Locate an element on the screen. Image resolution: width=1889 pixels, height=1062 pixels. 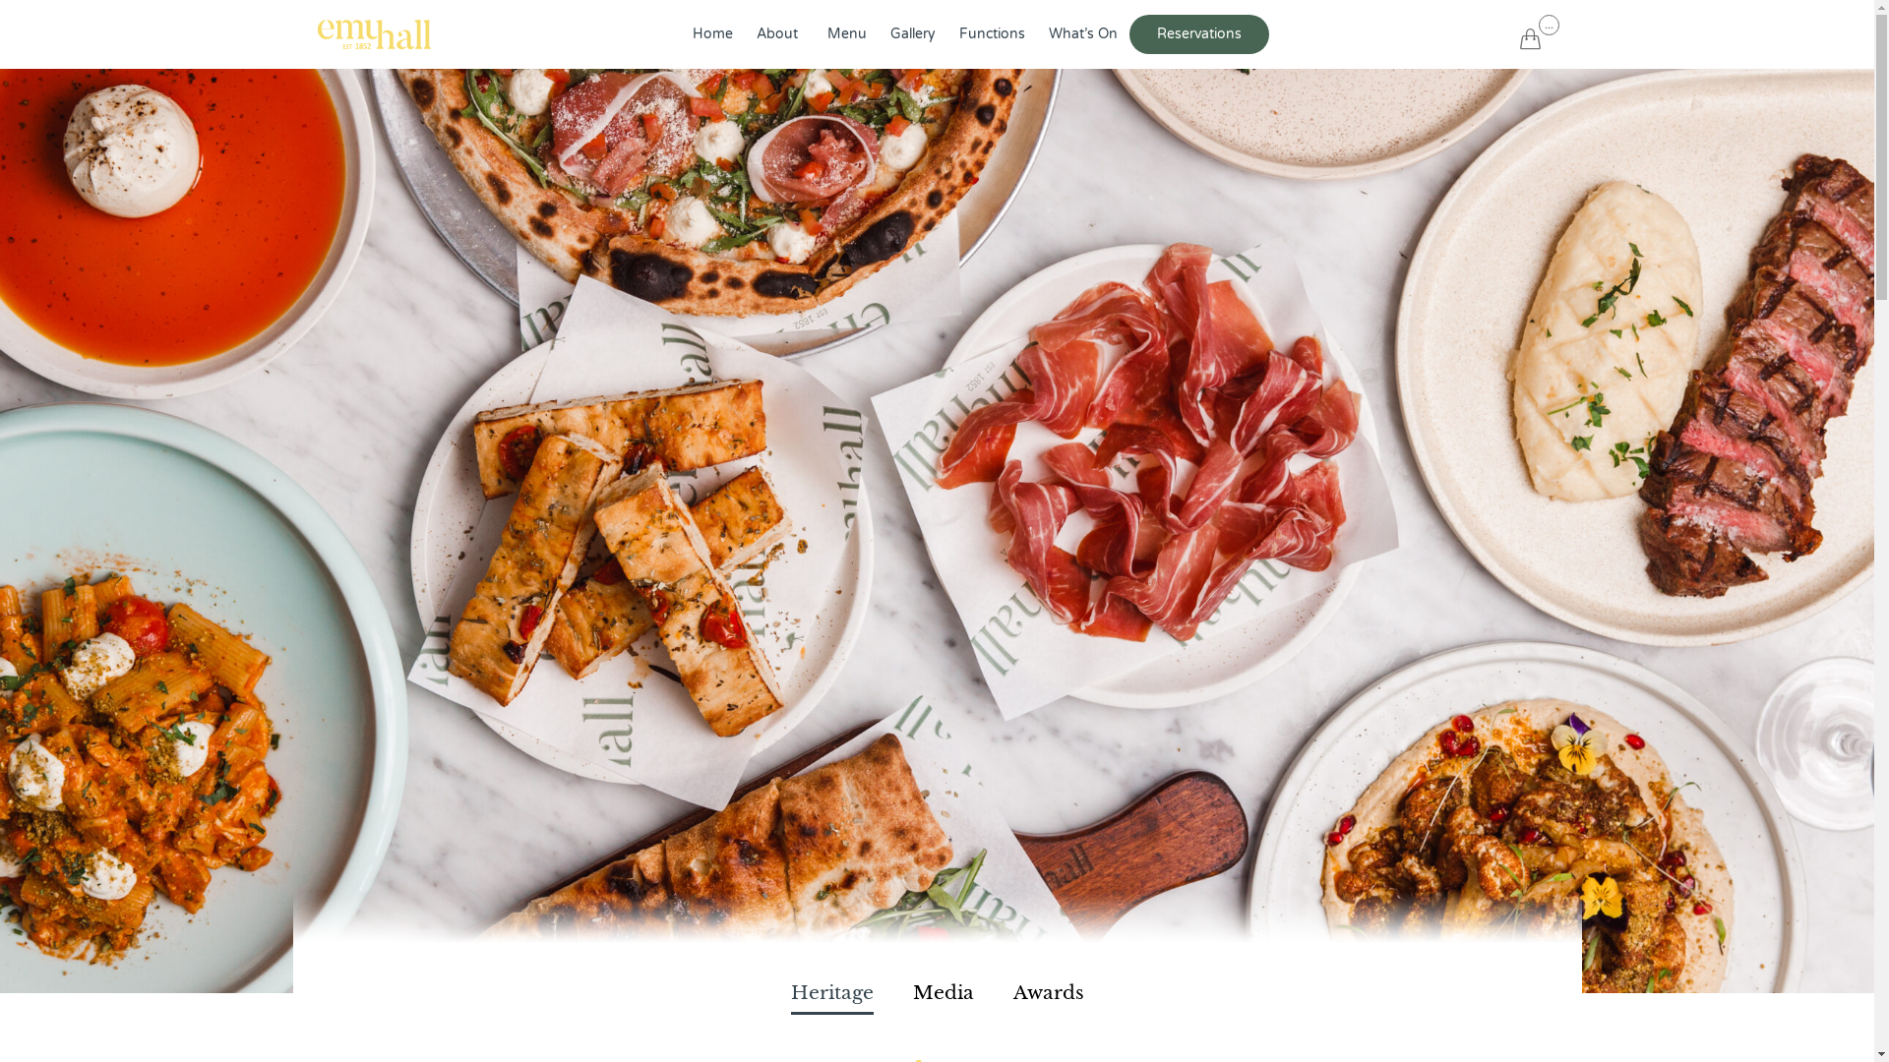
Home is located at coordinates (712, 34).